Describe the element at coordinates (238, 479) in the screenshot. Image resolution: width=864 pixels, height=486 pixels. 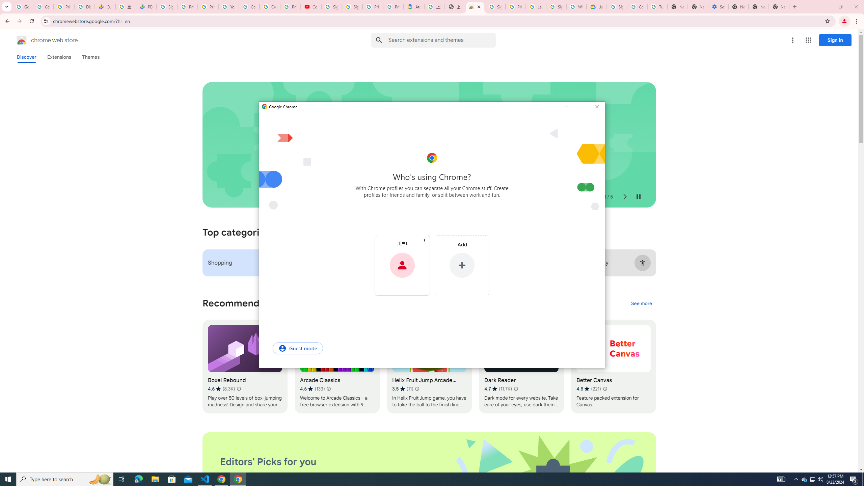
I see `Google Chrome - 1 running window` at that location.